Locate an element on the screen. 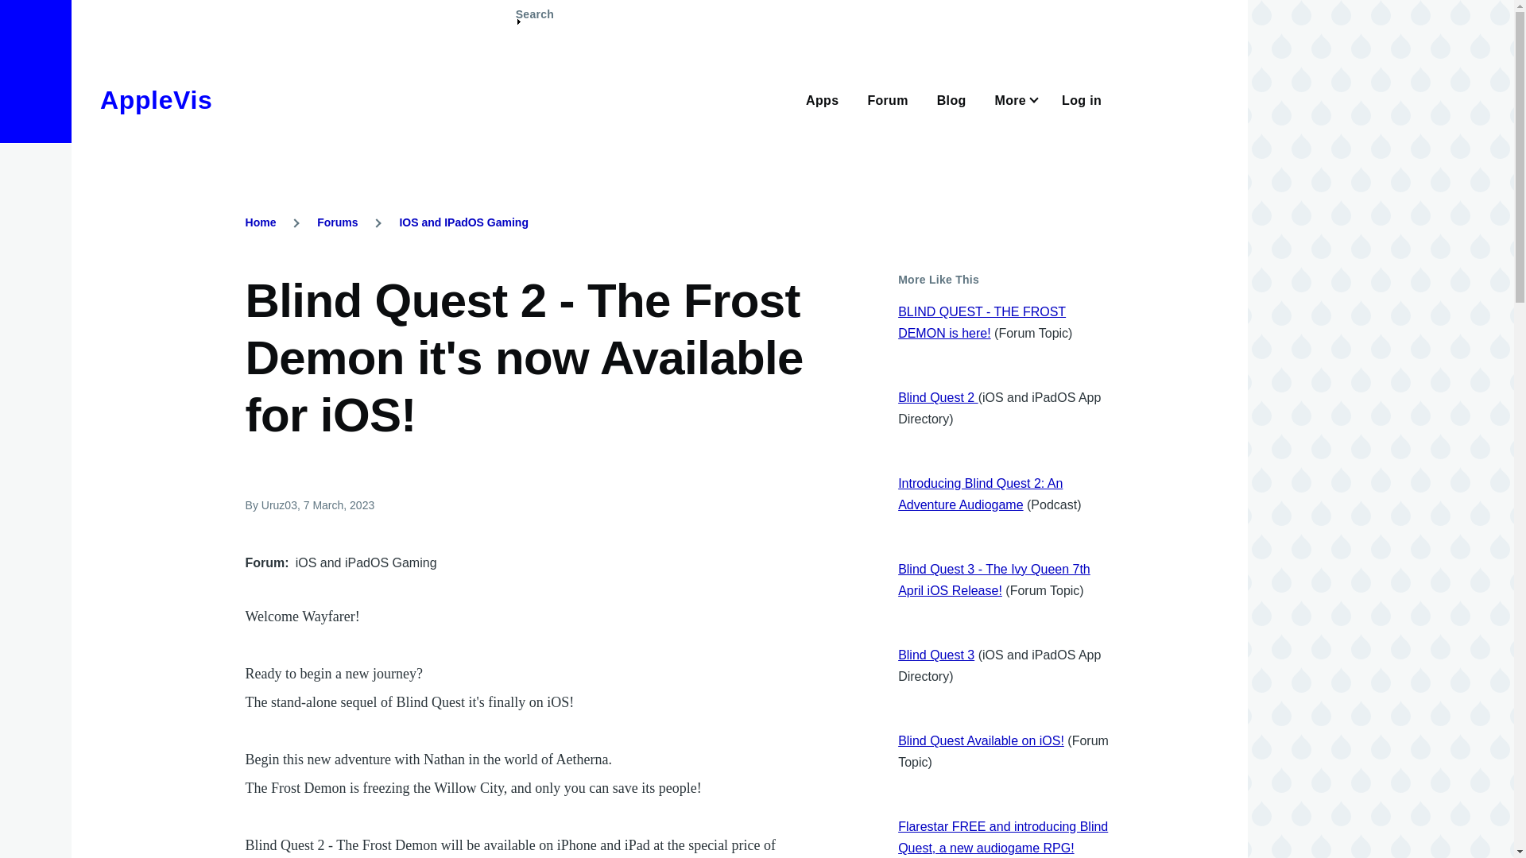 The height and width of the screenshot is (858, 1526). Home is located at coordinates (261, 222).